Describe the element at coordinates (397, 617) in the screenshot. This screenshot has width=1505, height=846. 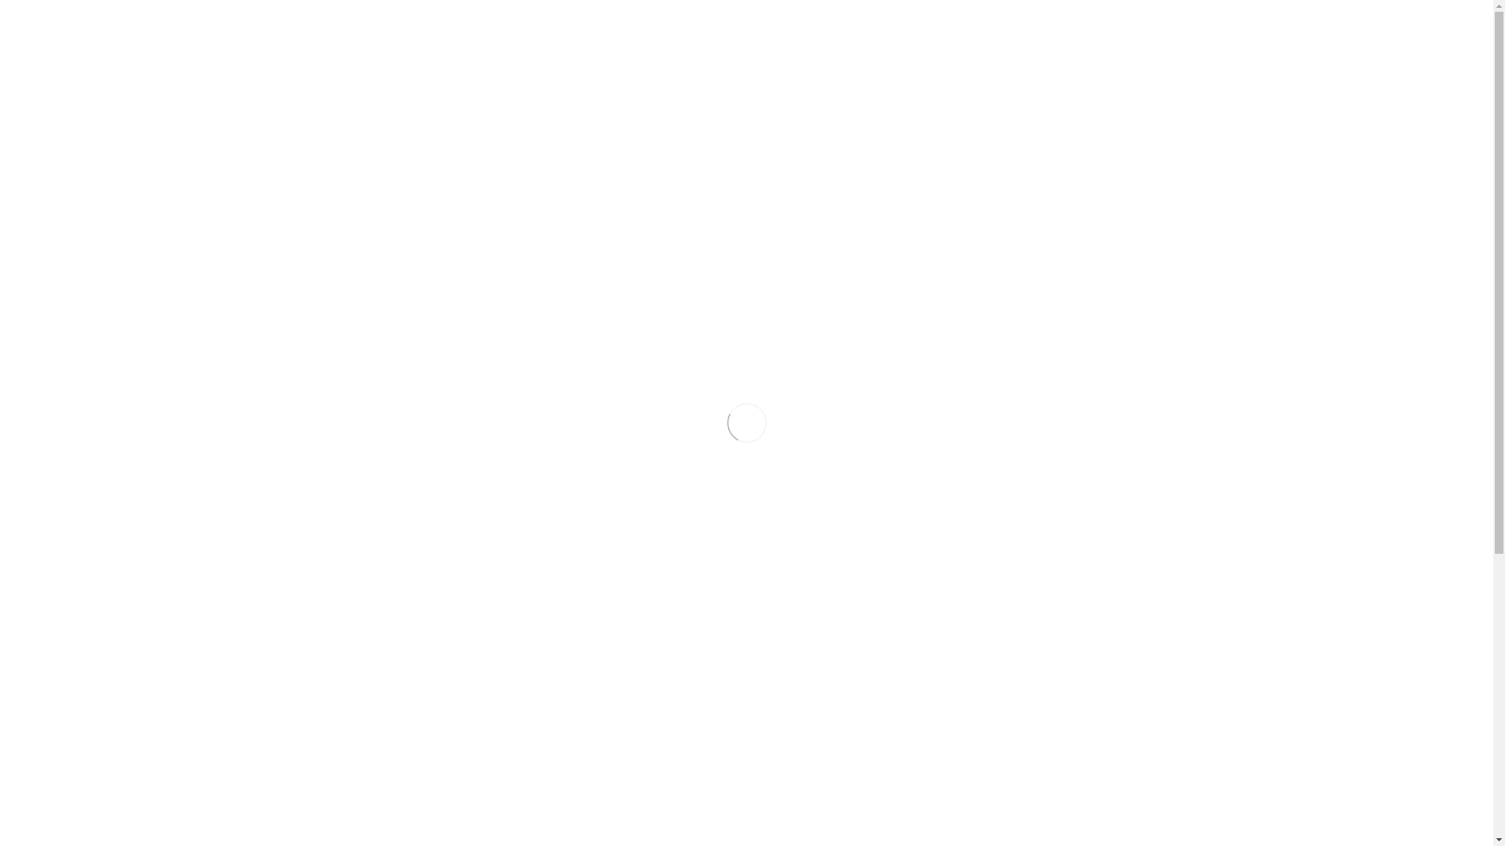
I see `PULLOVER` at that location.